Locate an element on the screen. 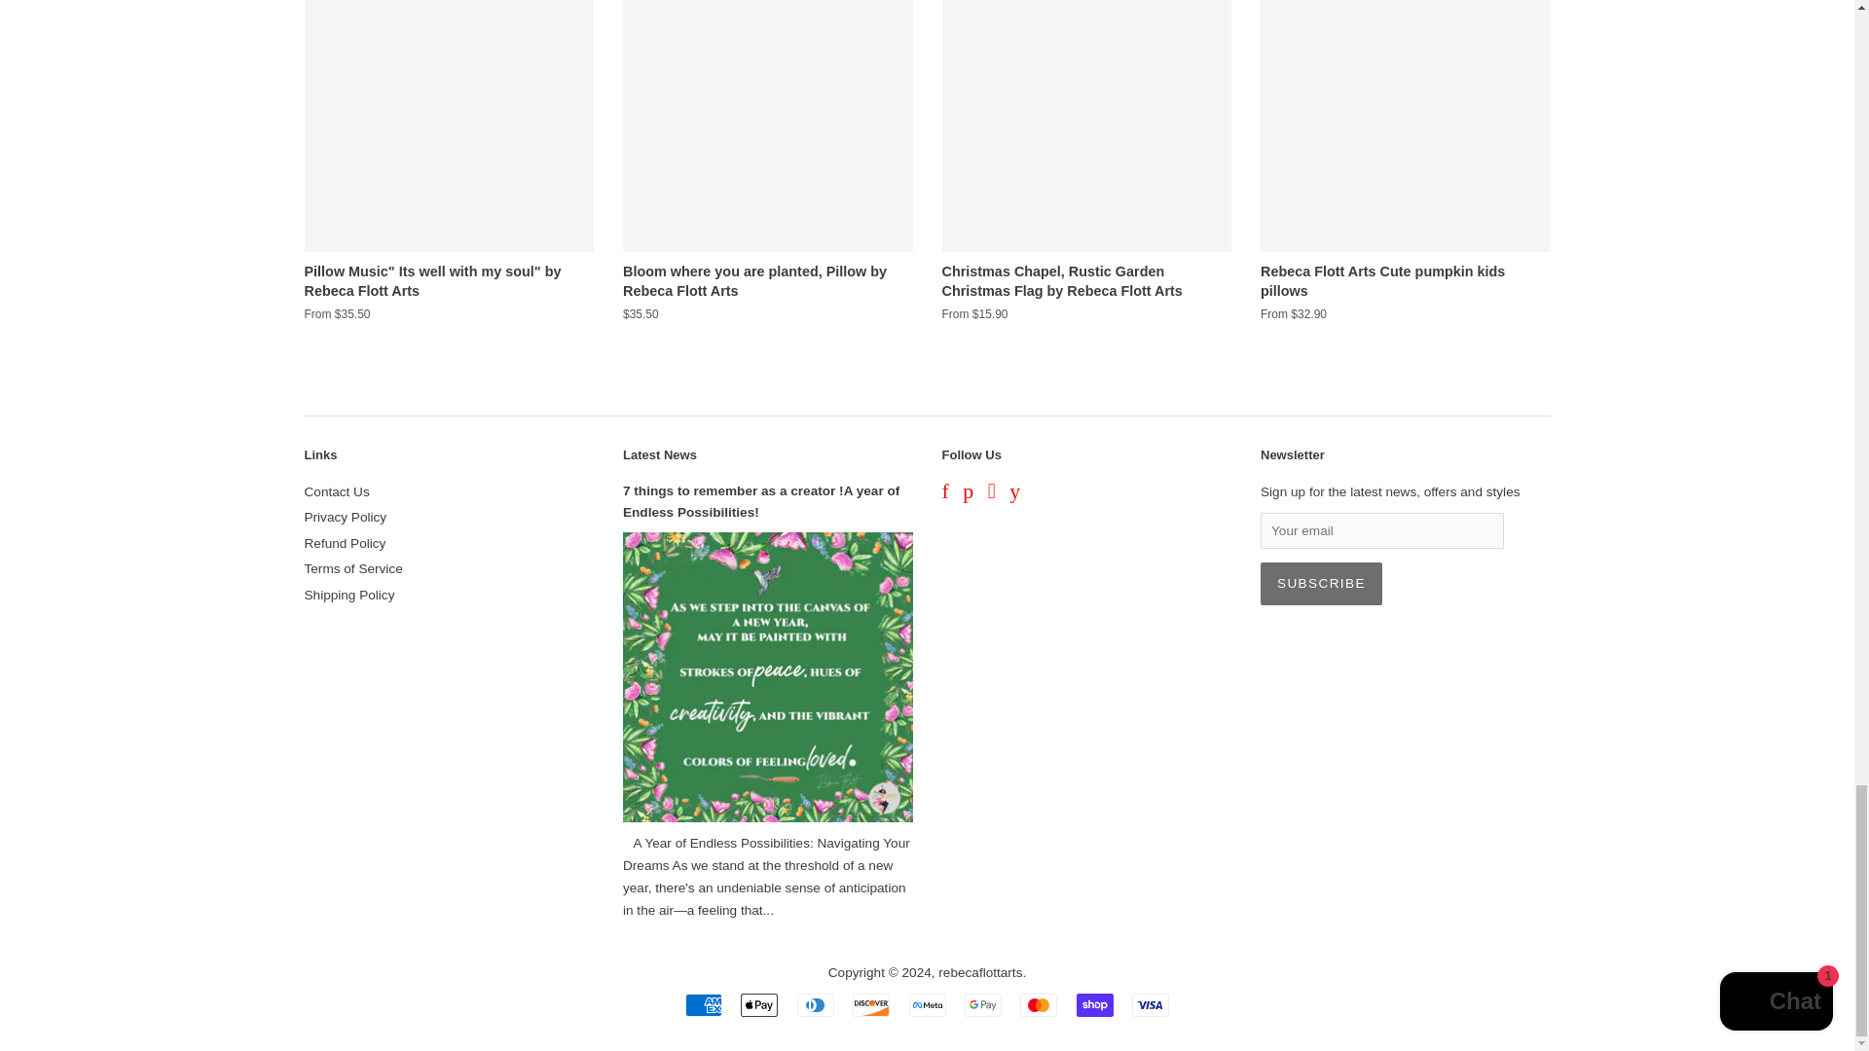 Image resolution: width=1869 pixels, height=1051 pixels. Shop Pay is located at coordinates (1094, 1004).